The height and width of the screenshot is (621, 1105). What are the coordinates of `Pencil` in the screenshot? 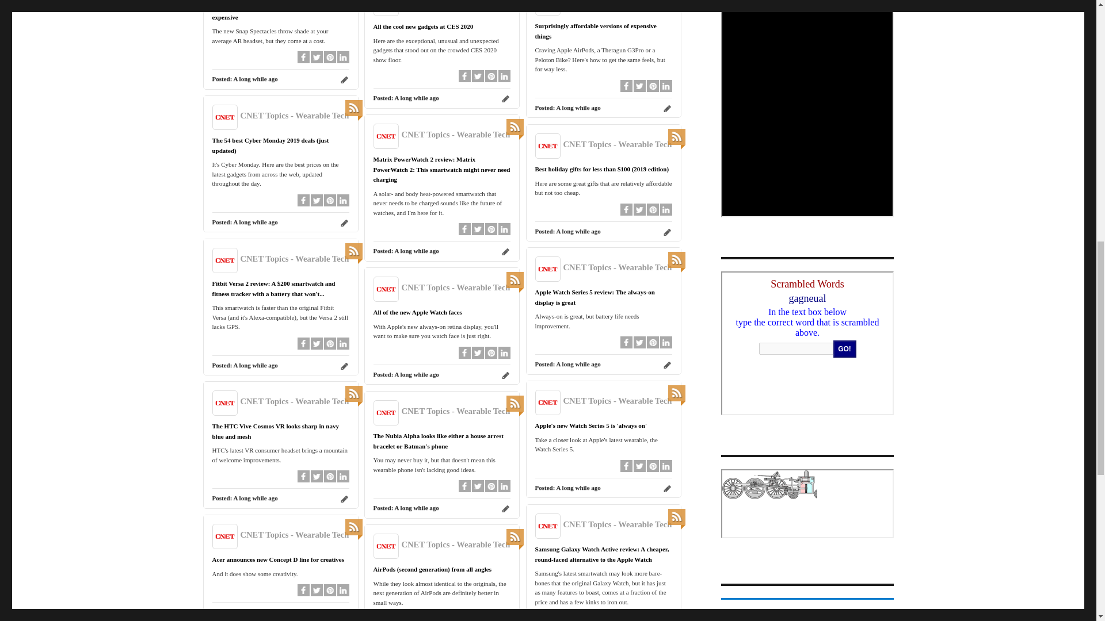 It's located at (506, 99).